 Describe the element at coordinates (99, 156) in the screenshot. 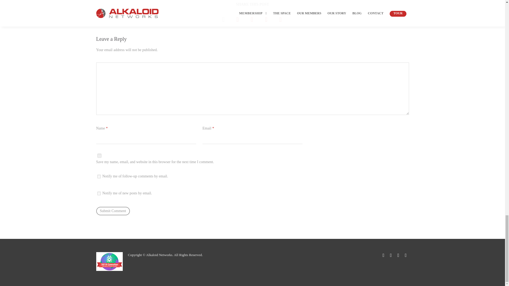

I see `yes` at that location.